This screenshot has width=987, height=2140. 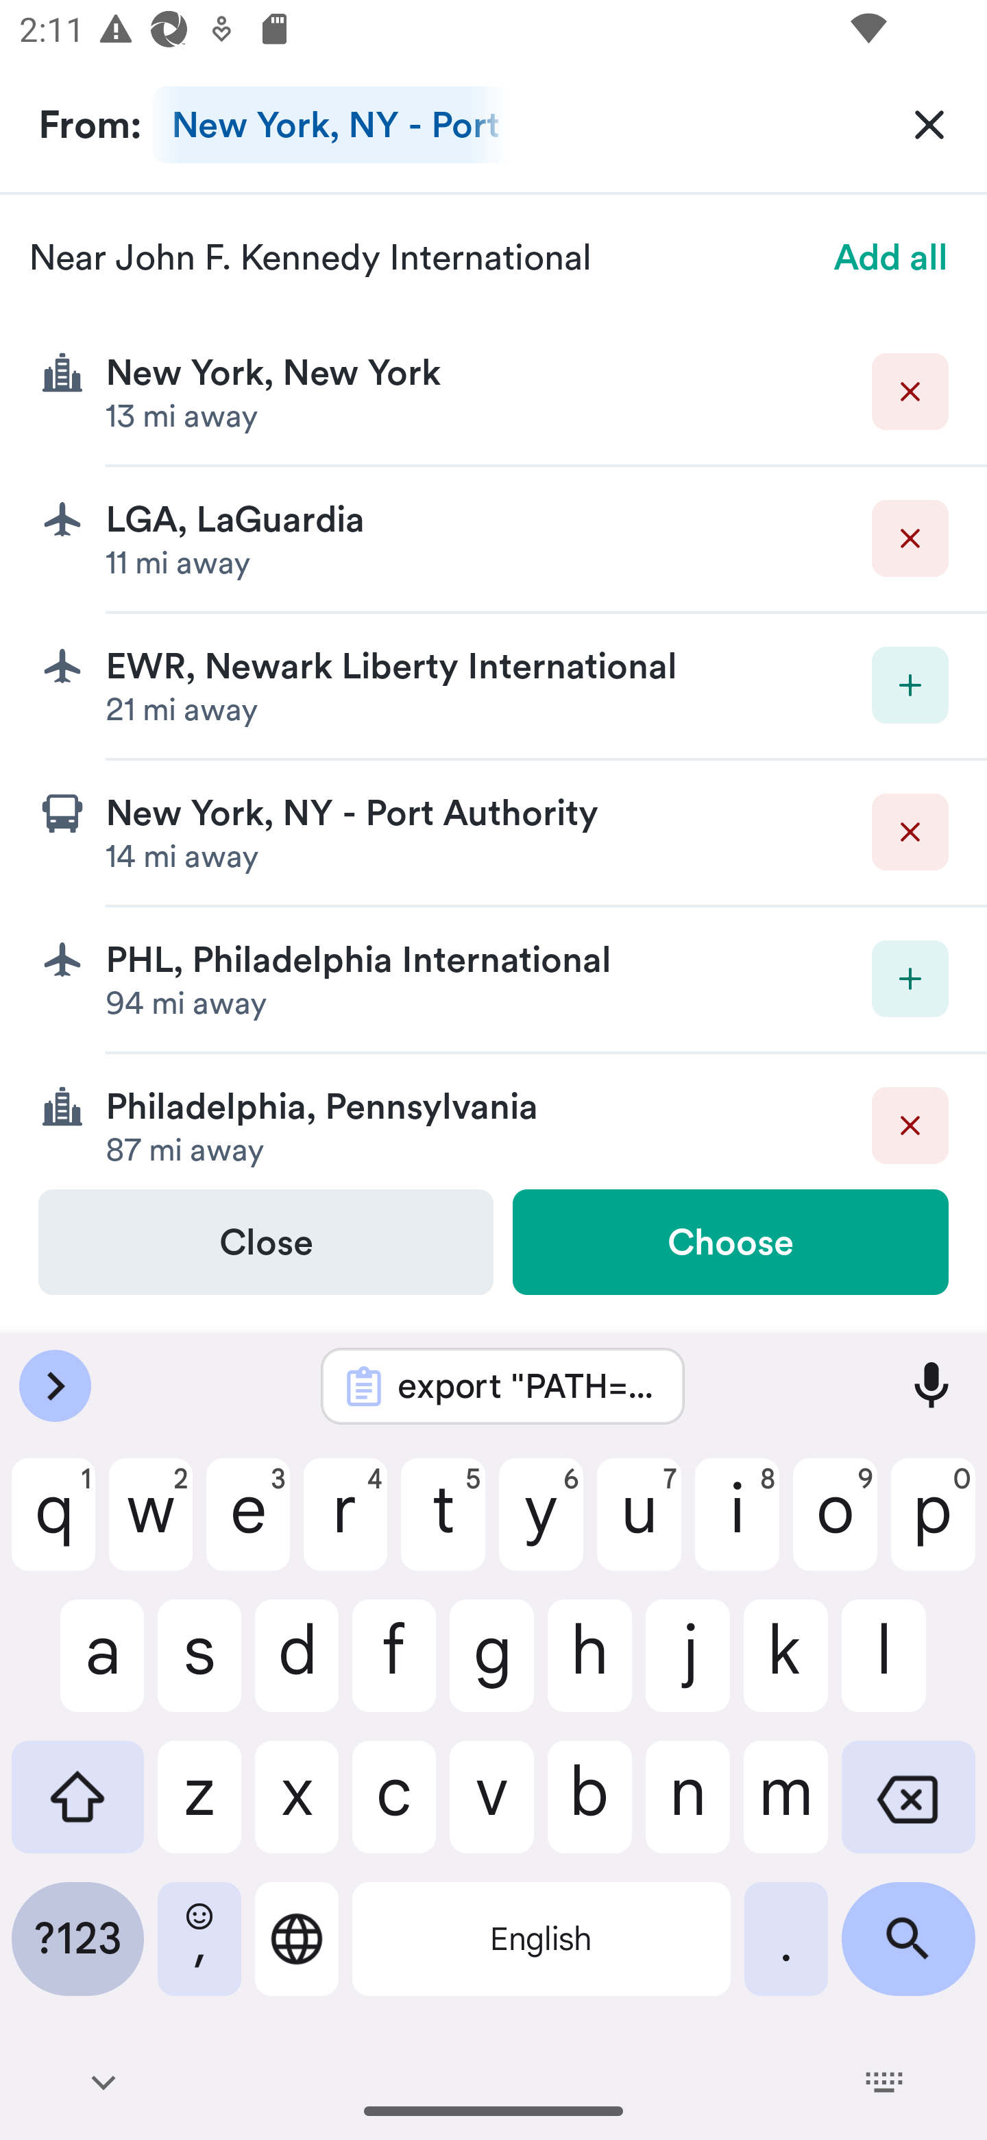 I want to click on Delete New York, New York 13 mi away, so click(x=493, y=392).